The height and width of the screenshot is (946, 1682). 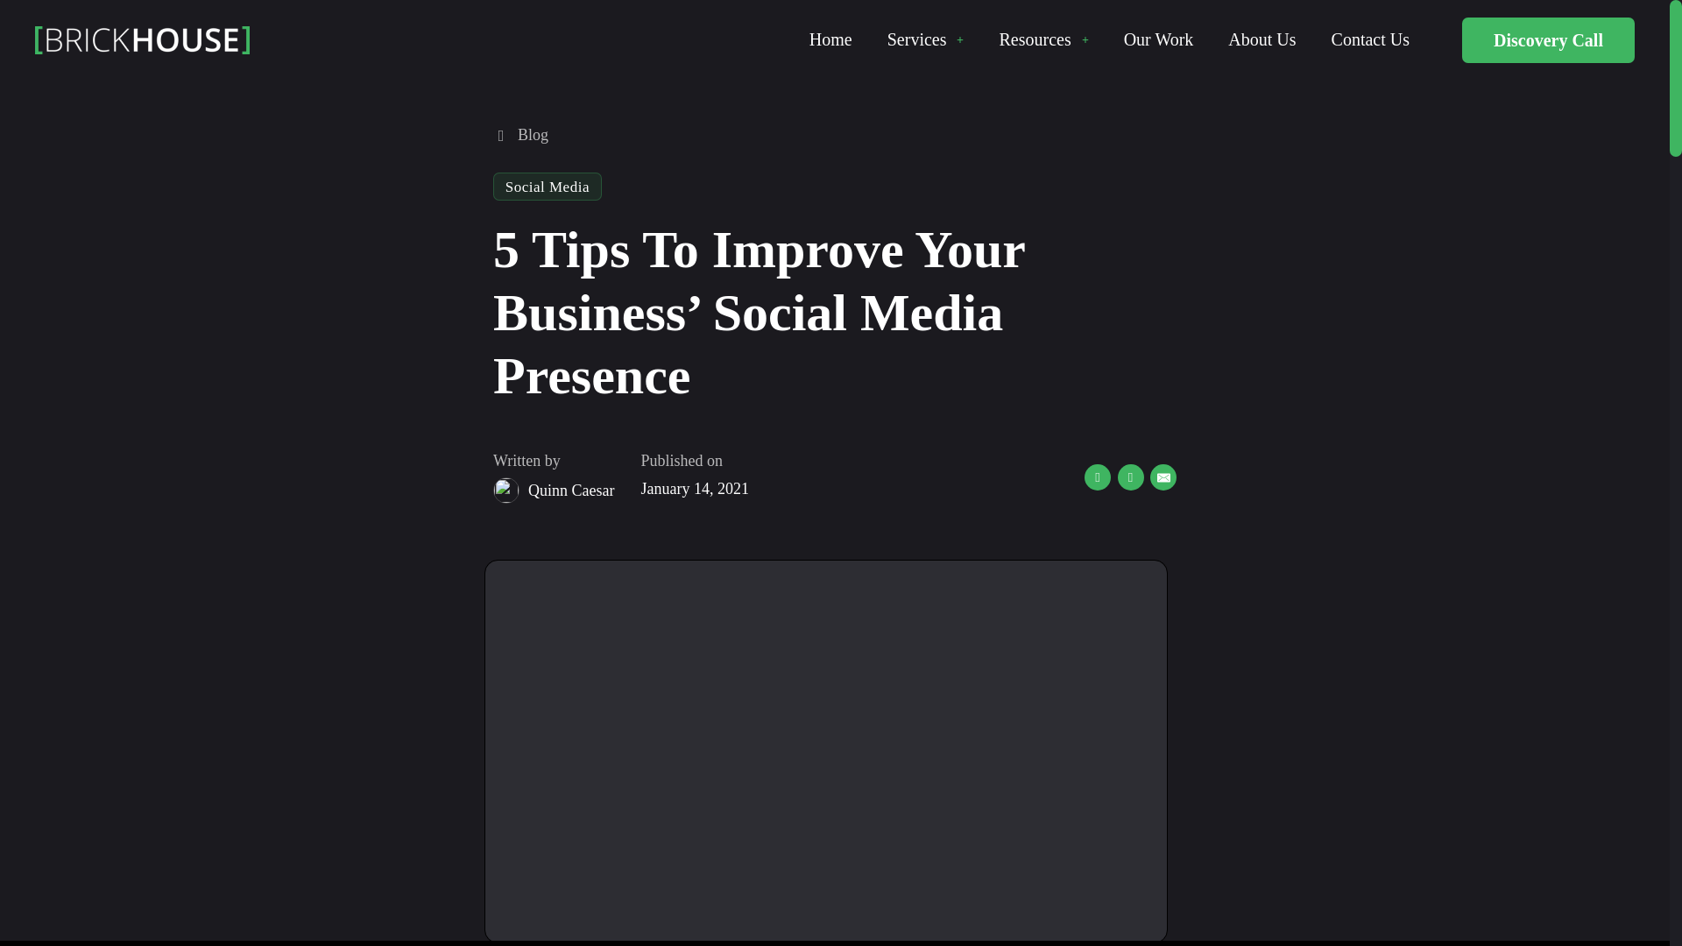 What do you see at coordinates (1370, 39) in the screenshot?
I see `Contact Us` at bounding box center [1370, 39].